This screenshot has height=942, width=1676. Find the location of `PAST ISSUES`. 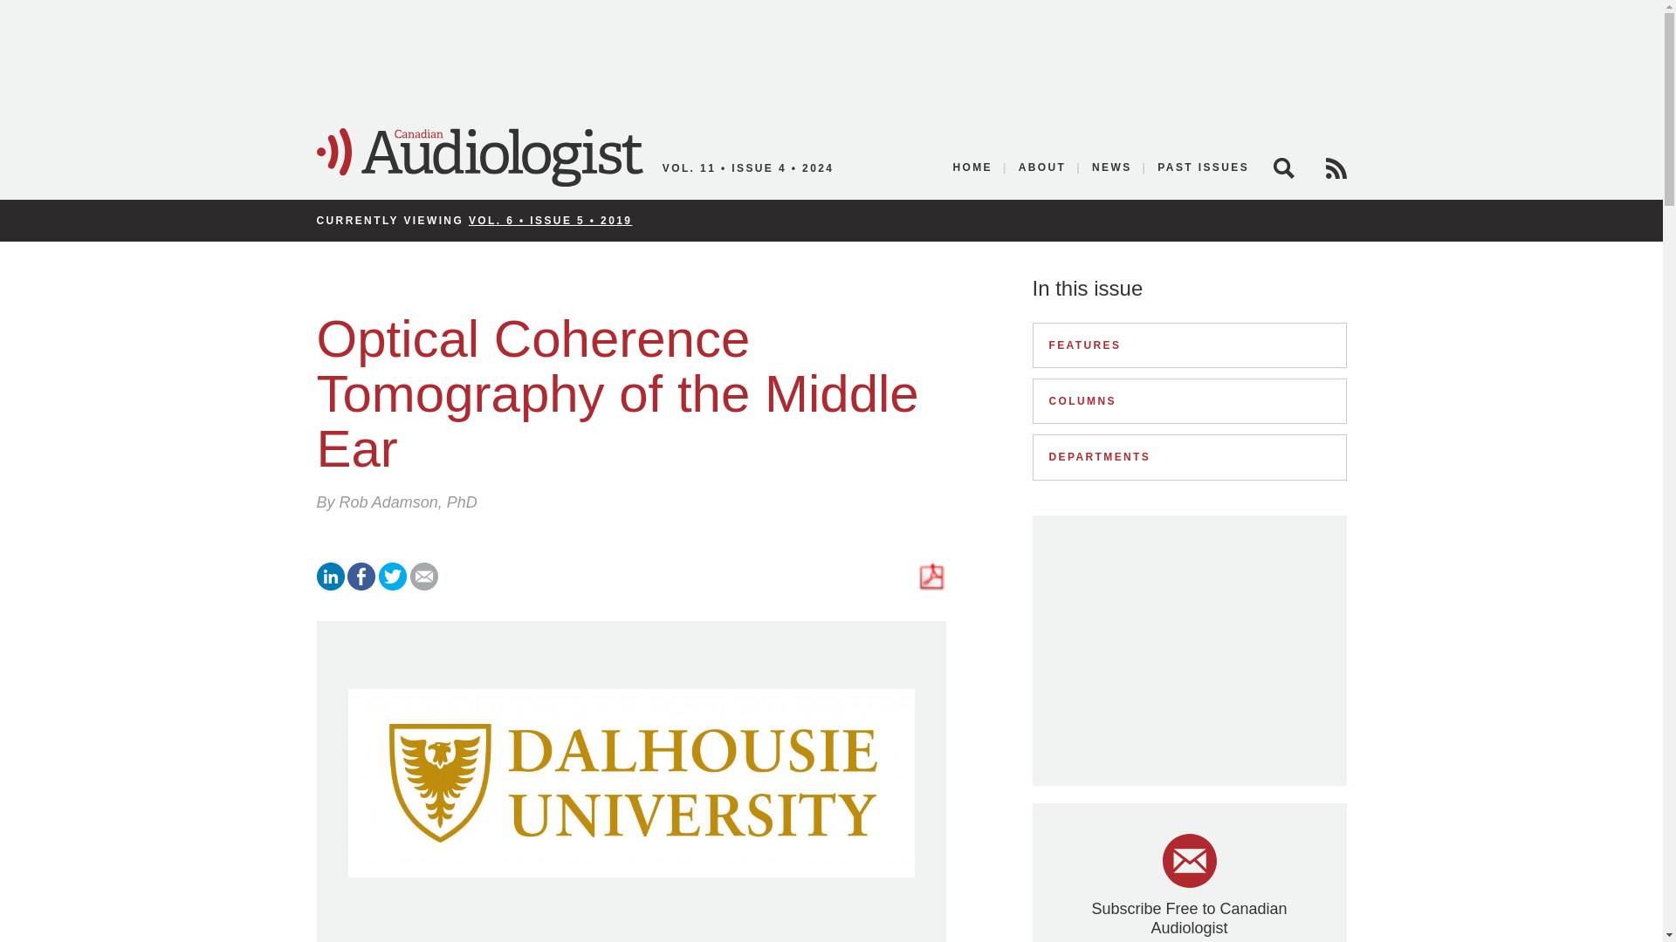

PAST ISSUES is located at coordinates (1198, 167).